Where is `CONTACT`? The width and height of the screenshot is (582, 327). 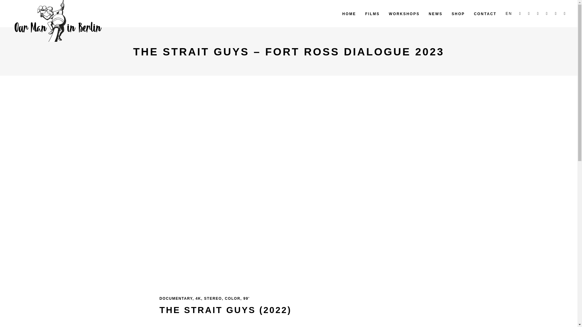 CONTACT is located at coordinates (485, 13).